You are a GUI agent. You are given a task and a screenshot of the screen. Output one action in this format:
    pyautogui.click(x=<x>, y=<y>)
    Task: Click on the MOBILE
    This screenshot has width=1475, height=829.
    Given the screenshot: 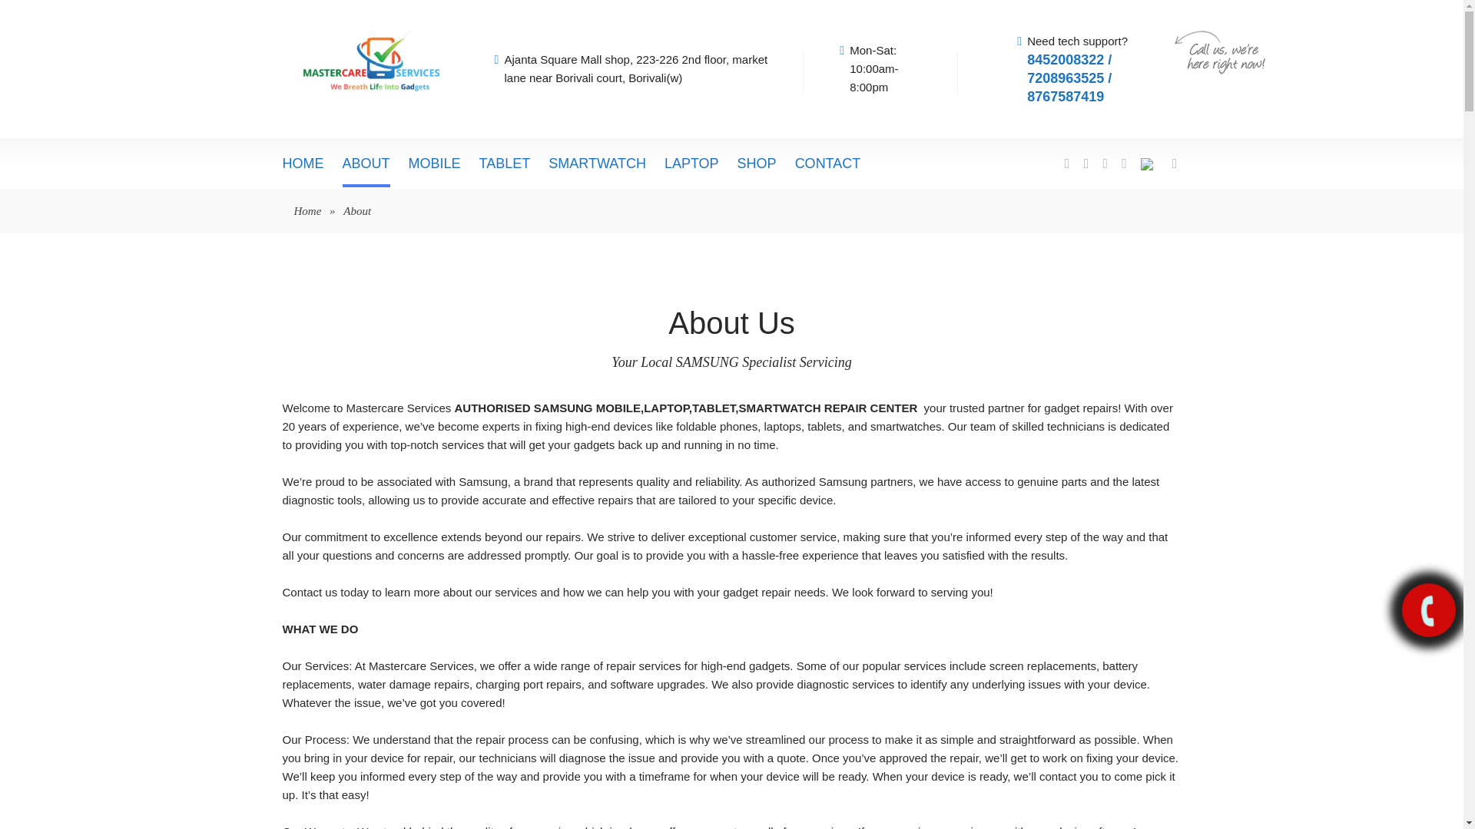 What is the action you would take?
    pyautogui.click(x=434, y=161)
    